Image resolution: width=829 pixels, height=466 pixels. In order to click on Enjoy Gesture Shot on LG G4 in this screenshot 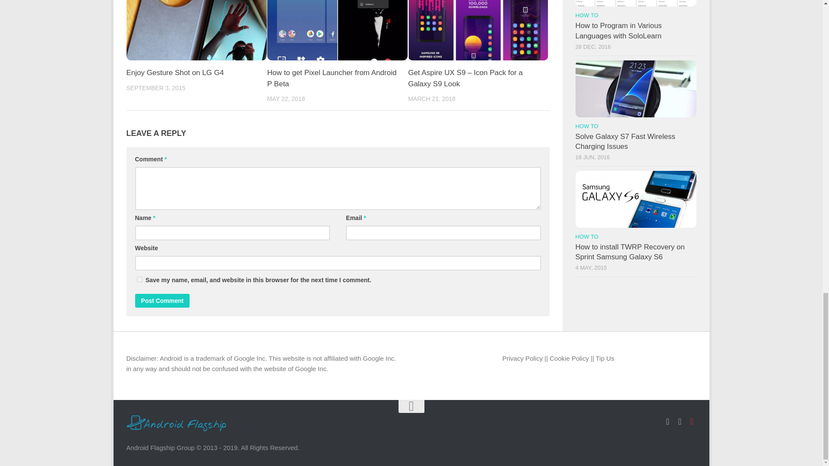, I will do `click(174, 72)`.